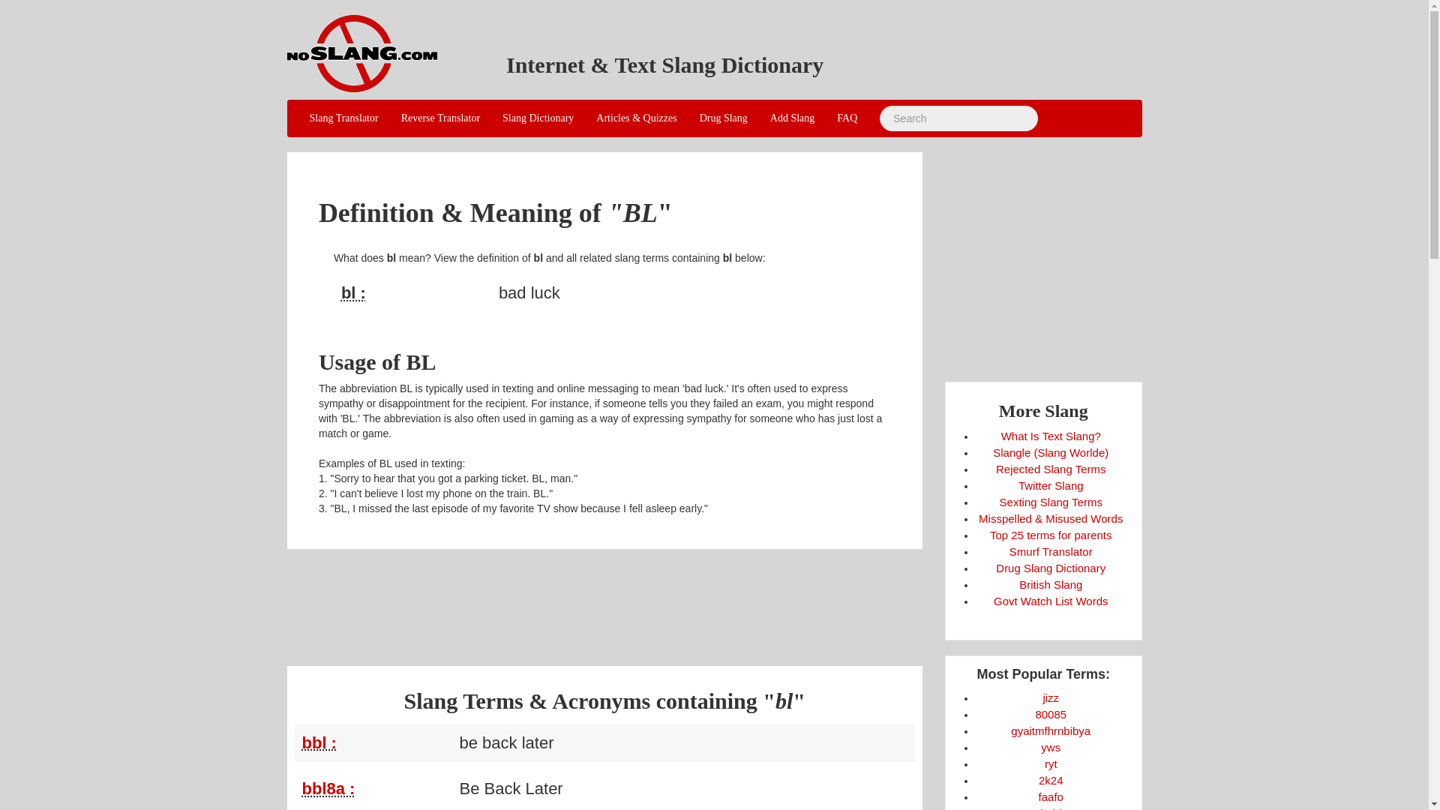  I want to click on Drug Slang, so click(723, 118).